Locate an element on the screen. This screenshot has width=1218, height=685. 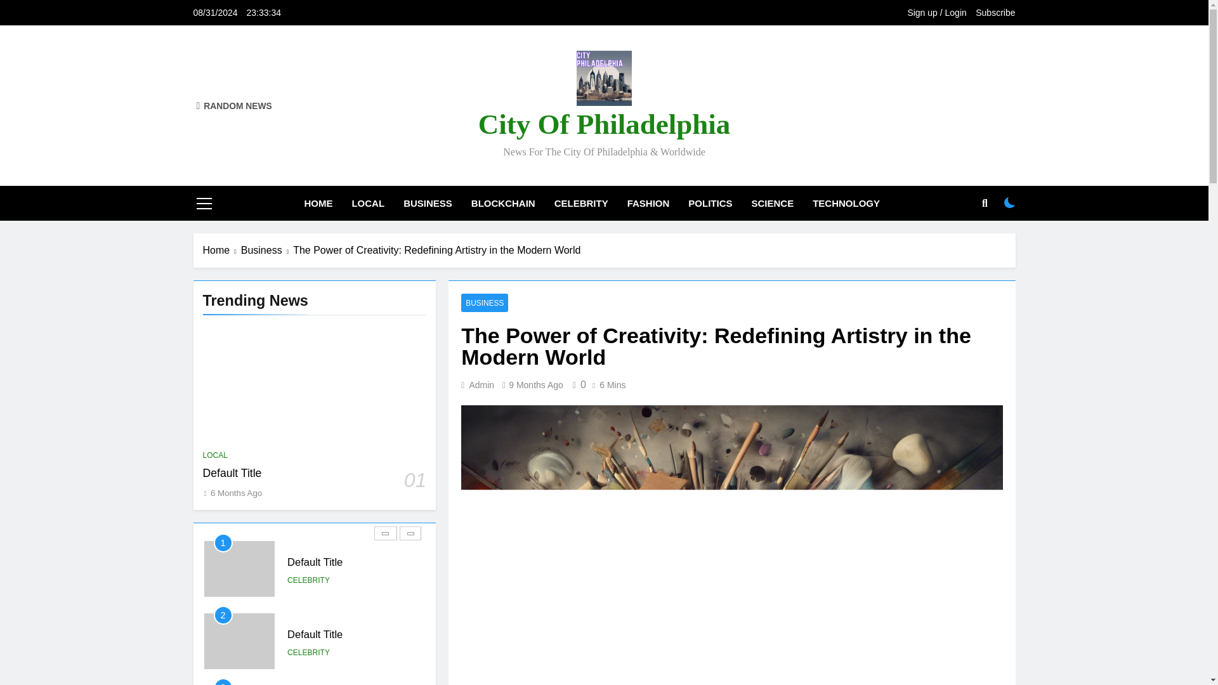
HOME is located at coordinates (318, 203).